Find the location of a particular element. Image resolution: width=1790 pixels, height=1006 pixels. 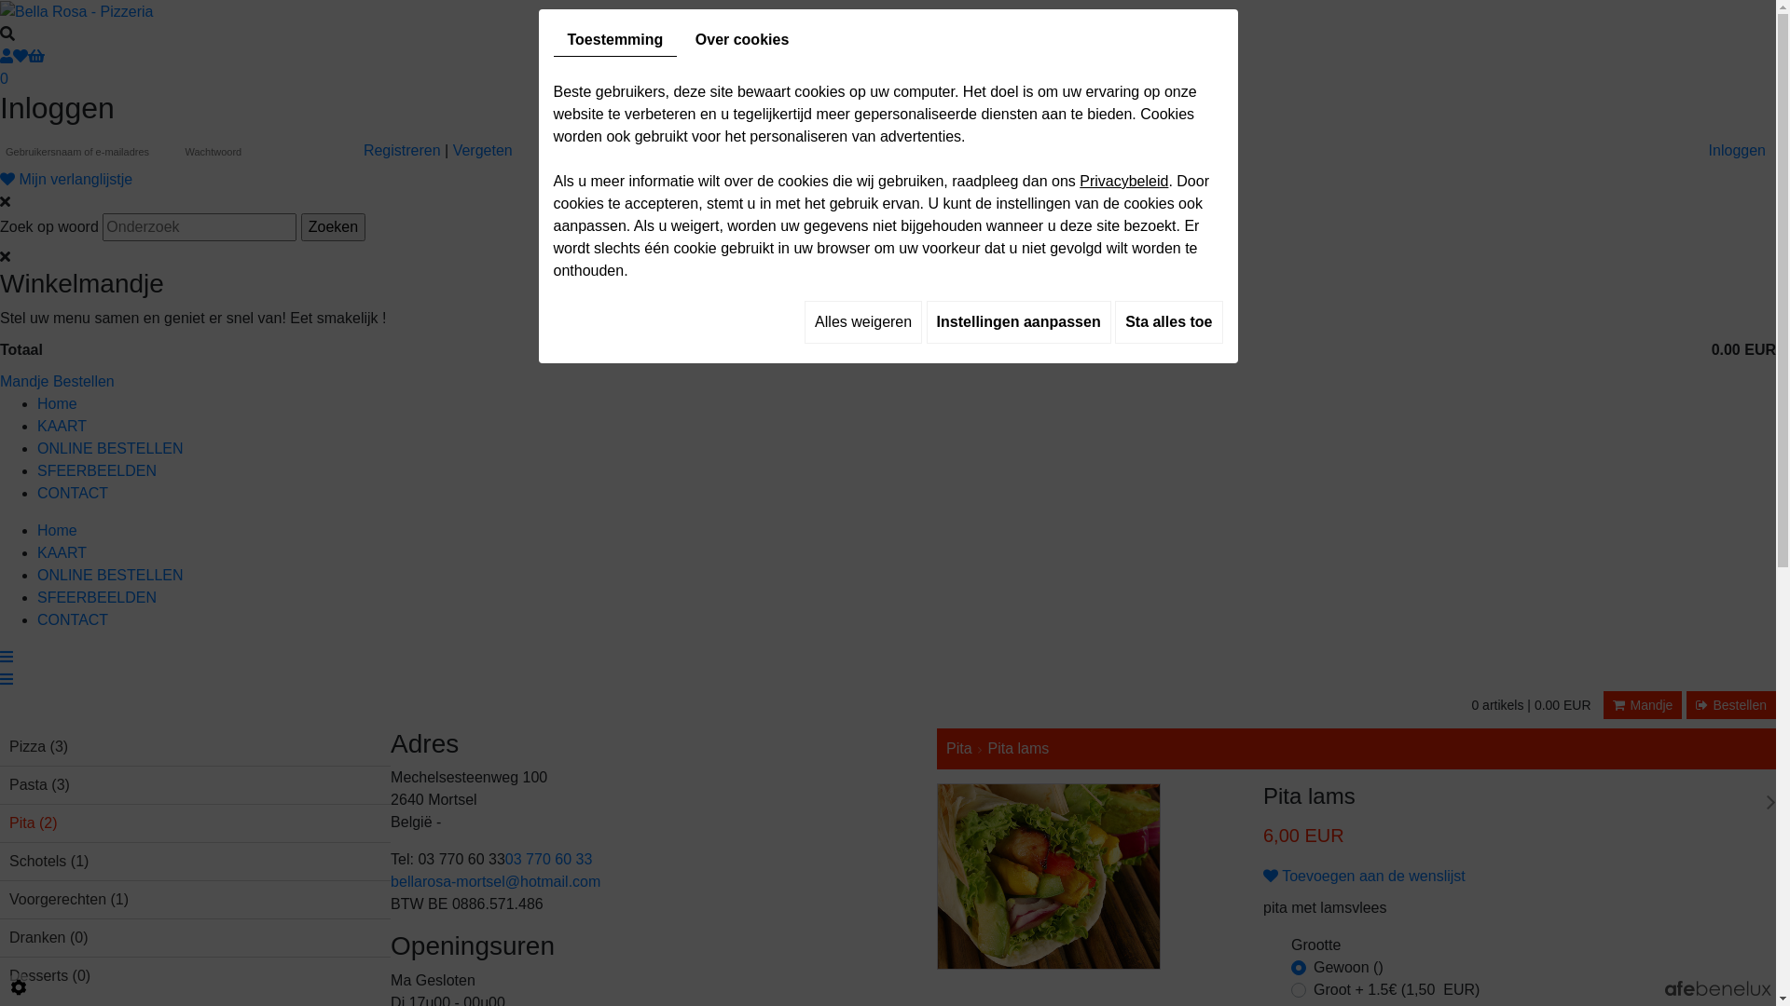

Registreren is located at coordinates (403, 151).